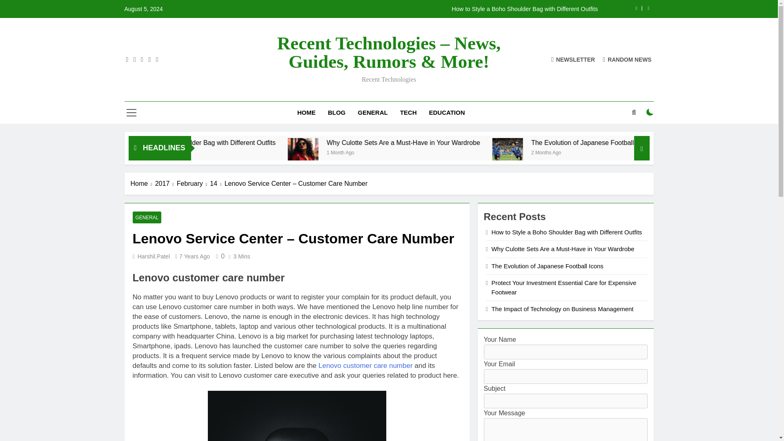 The width and height of the screenshot is (784, 441). What do you see at coordinates (497, 143) in the screenshot?
I see `Why Culotte Sets Are a Must-Have in Your Wardrobe` at bounding box center [497, 143].